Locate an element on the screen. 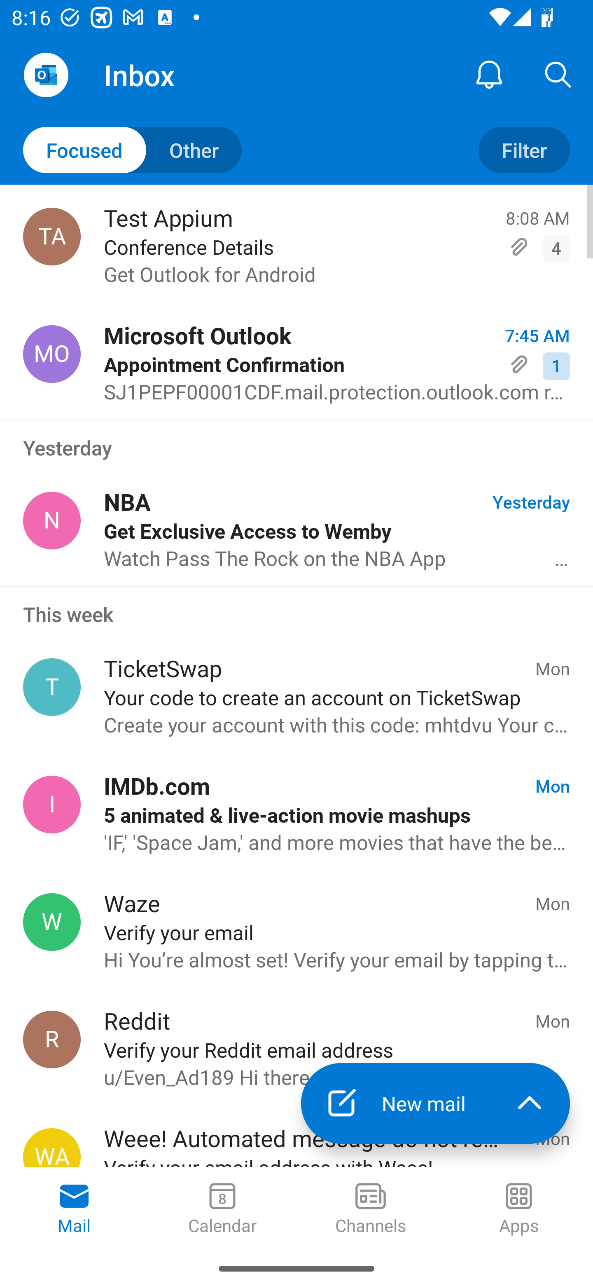 The width and height of the screenshot is (593, 1286). IMDb.com, do-not-reply@imdb.com is located at coordinates (52, 804).